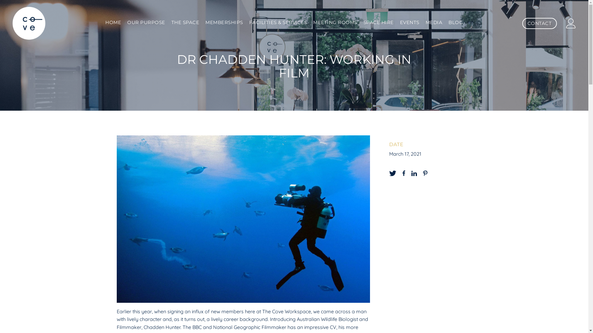  I want to click on BLOG, so click(456, 23).